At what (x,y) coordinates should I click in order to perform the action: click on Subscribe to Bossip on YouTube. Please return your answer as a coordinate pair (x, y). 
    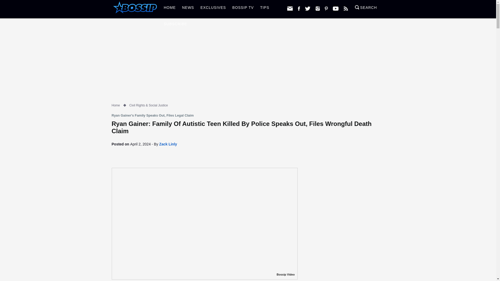
    Looking at the image, I should click on (335, 8).